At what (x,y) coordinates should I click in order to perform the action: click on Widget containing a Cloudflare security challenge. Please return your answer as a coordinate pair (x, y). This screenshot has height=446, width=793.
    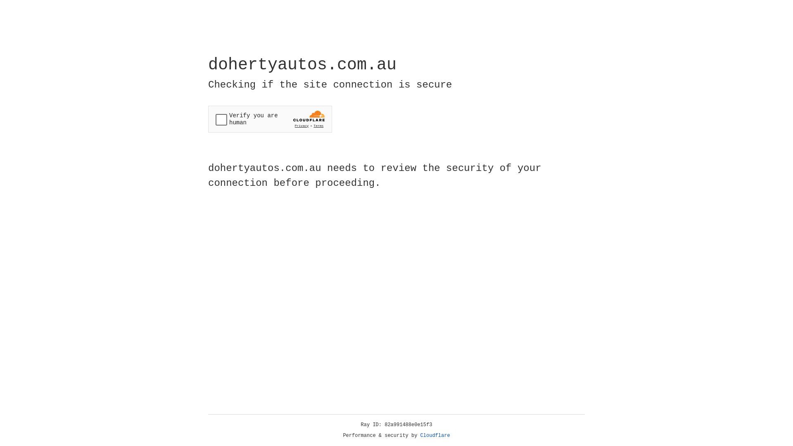
    Looking at the image, I should click on (270, 119).